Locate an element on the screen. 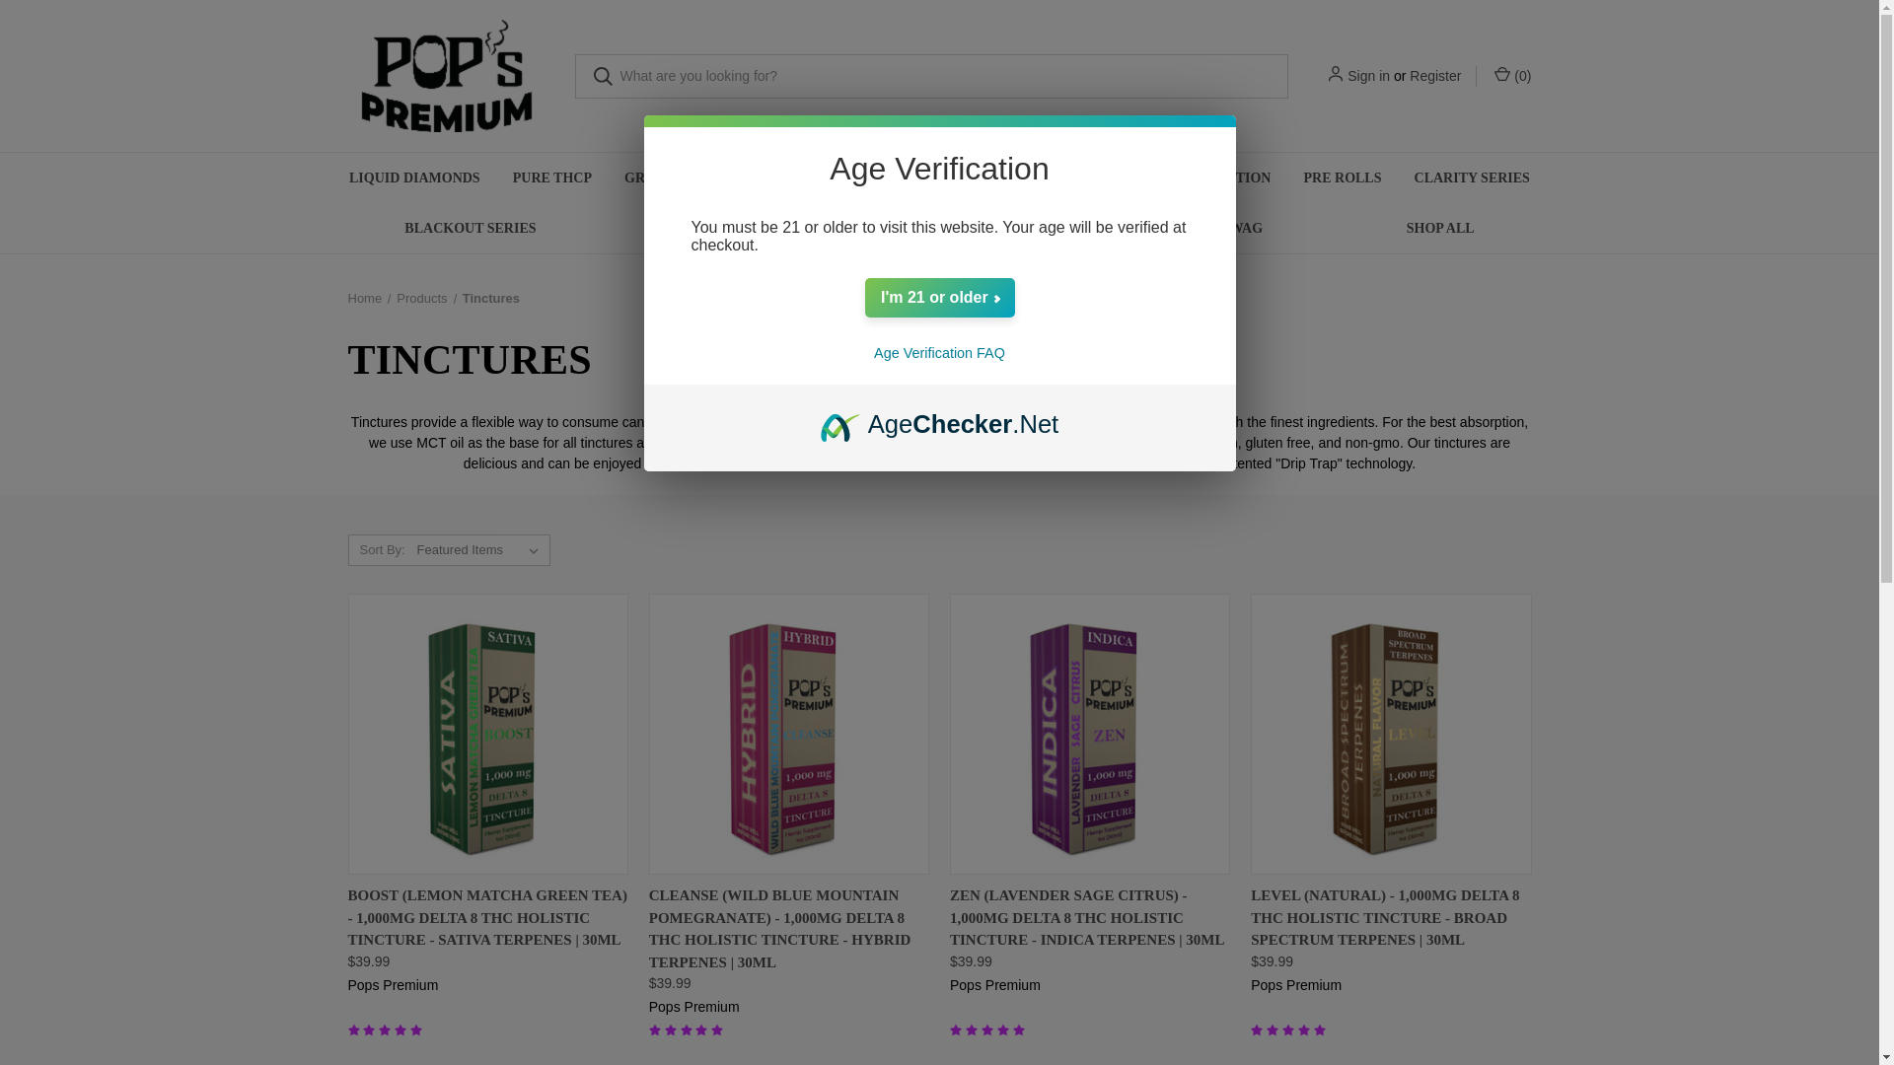  SWAG is located at coordinates (1242, 229).